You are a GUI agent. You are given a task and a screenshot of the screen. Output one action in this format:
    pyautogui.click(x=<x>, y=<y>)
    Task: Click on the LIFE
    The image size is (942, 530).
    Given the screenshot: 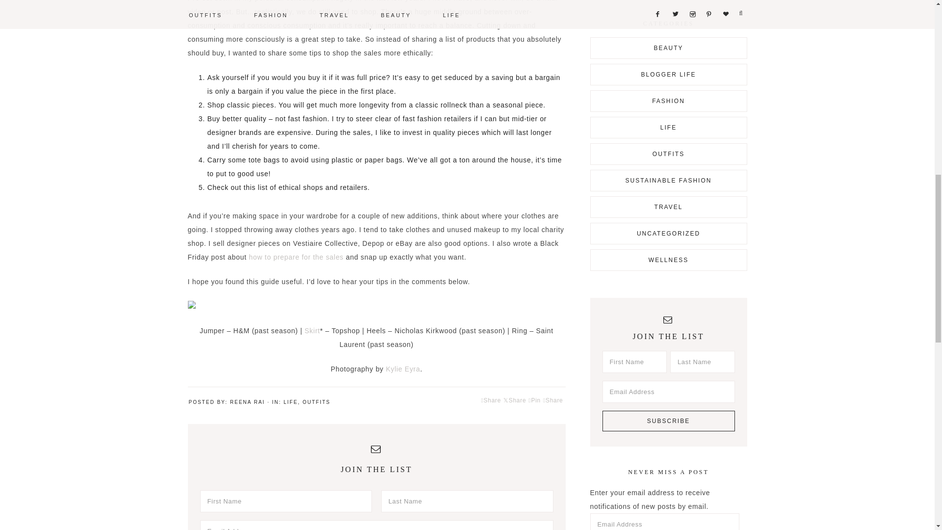 What is the action you would take?
    pyautogui.click(x=290, y=402)
    